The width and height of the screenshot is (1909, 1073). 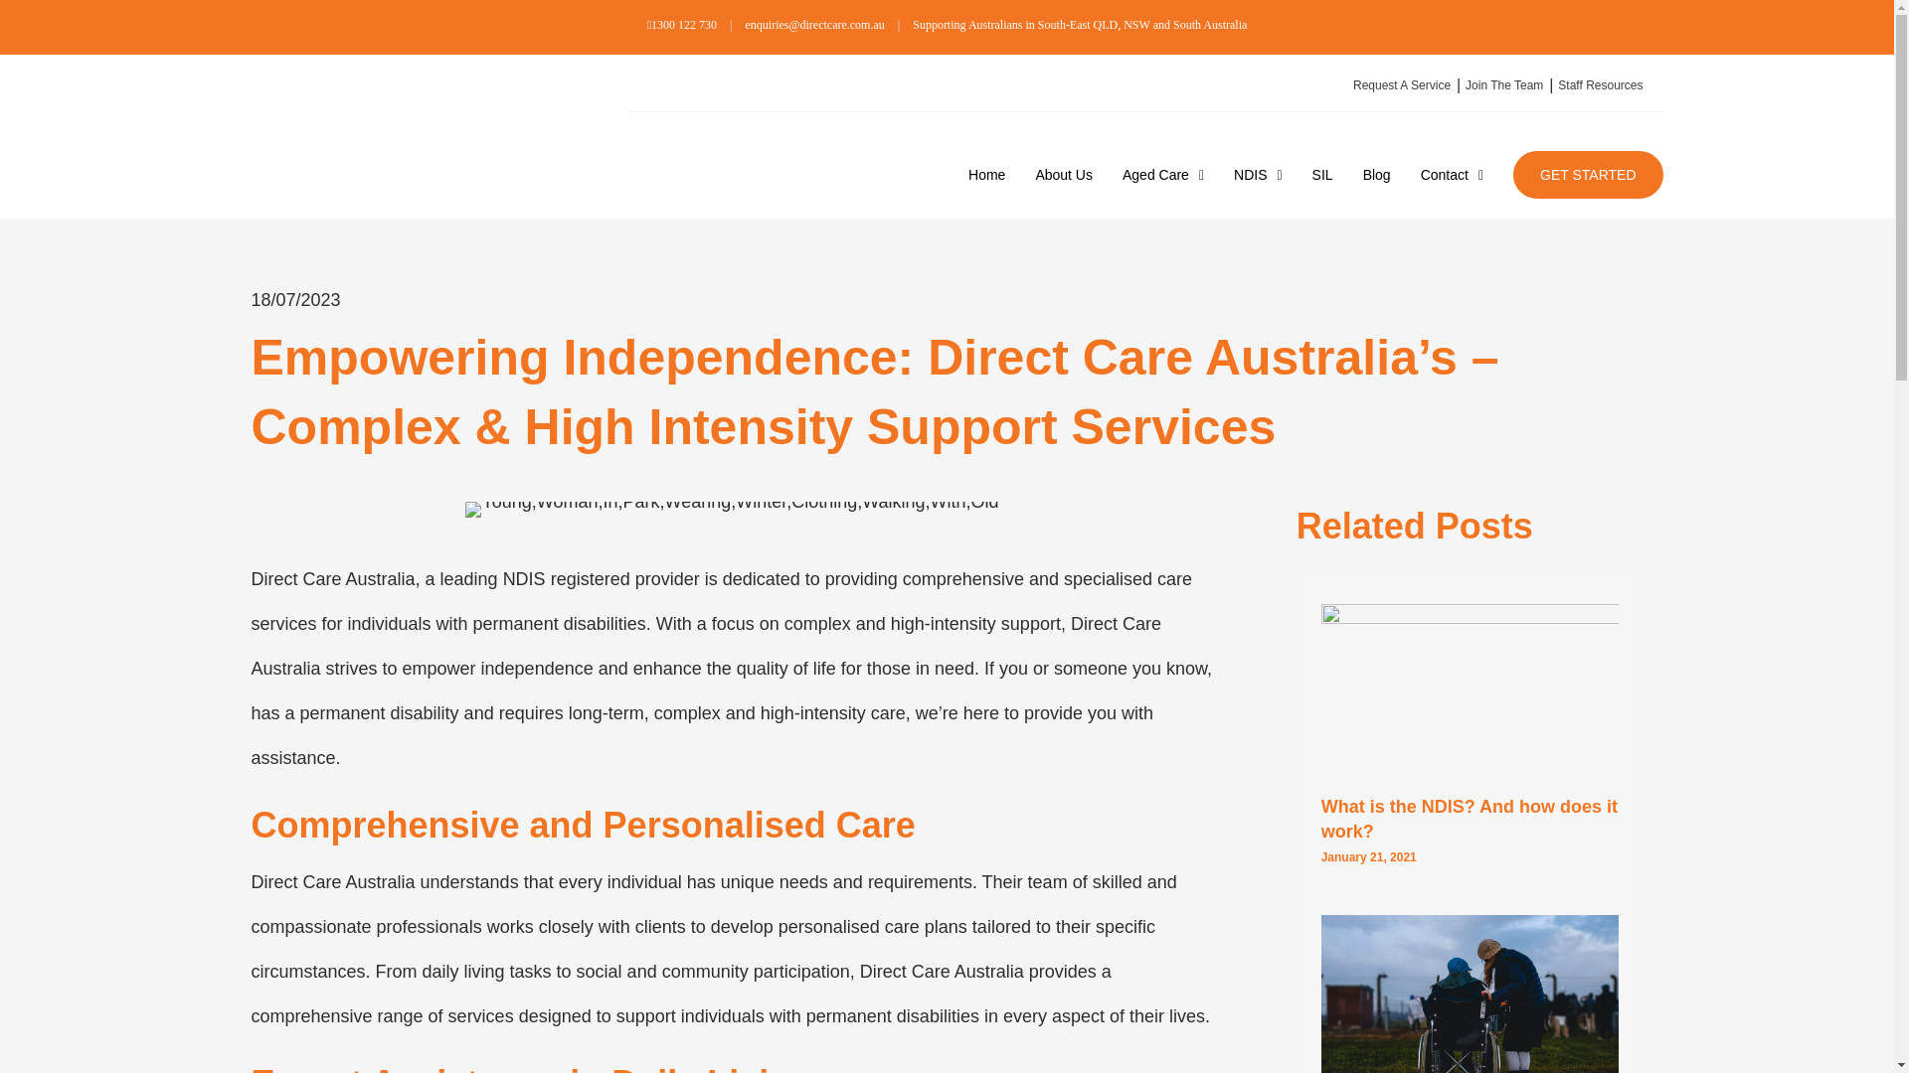 What do you see at coordinates (1322, 174) in the screenshot?
I see `SIL` at bounding box center [1322, 174].